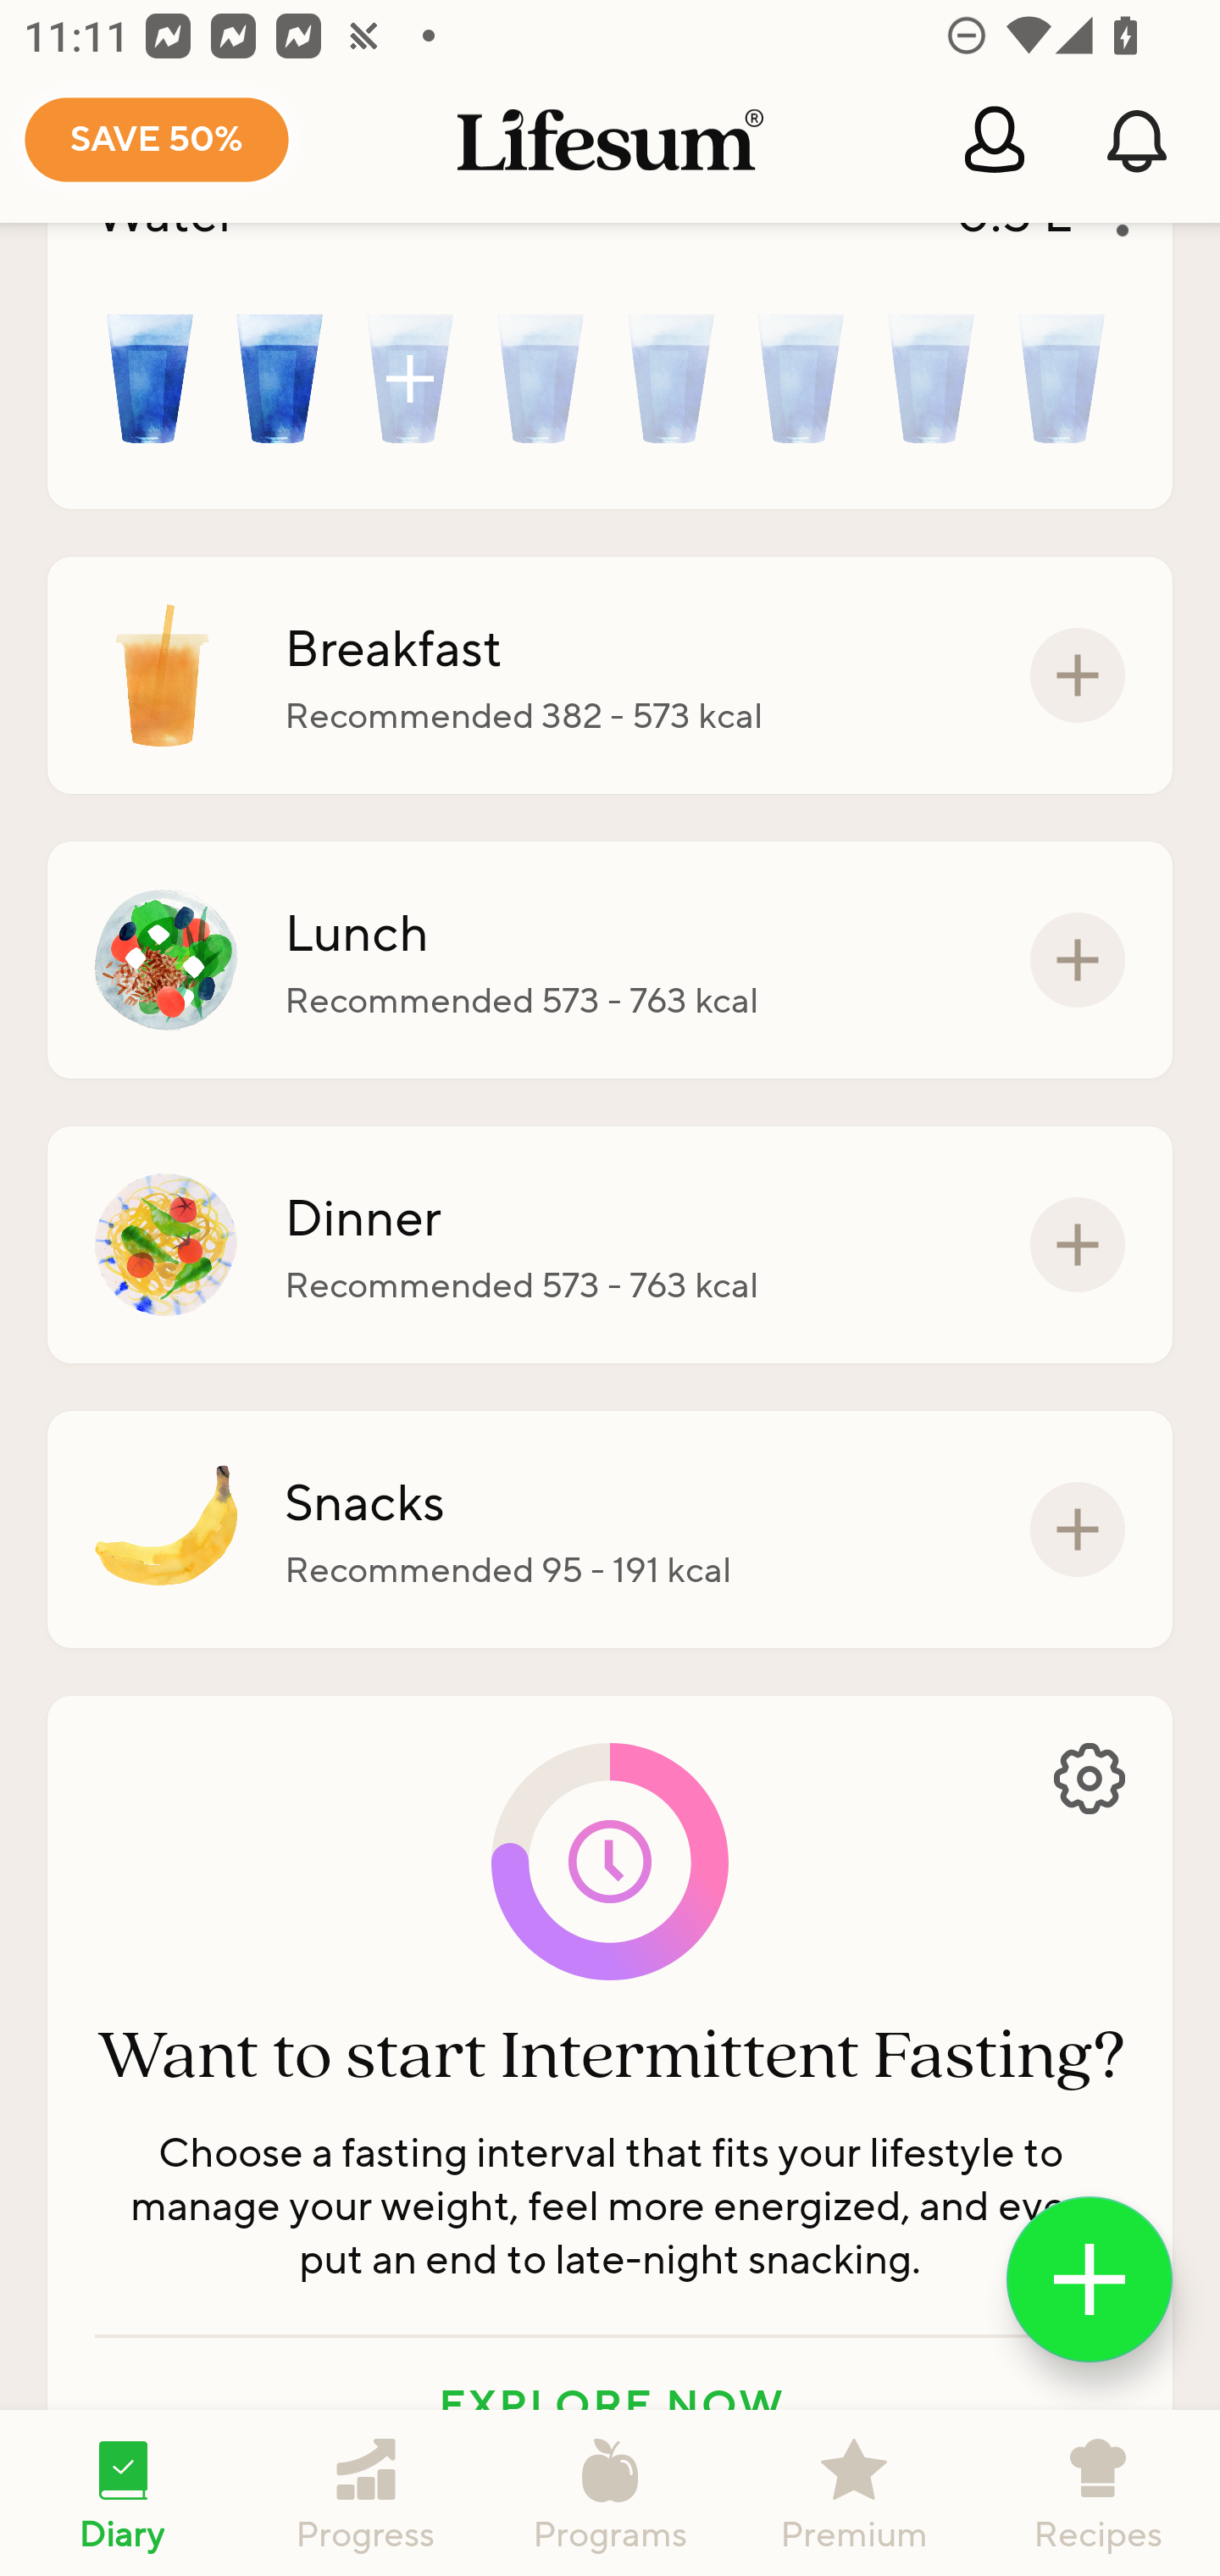 The width and height of the screenshot is (1220, 2576). Describe the element at coordinates (366, 2493) in the screenshot. I see `Progress` at that location.